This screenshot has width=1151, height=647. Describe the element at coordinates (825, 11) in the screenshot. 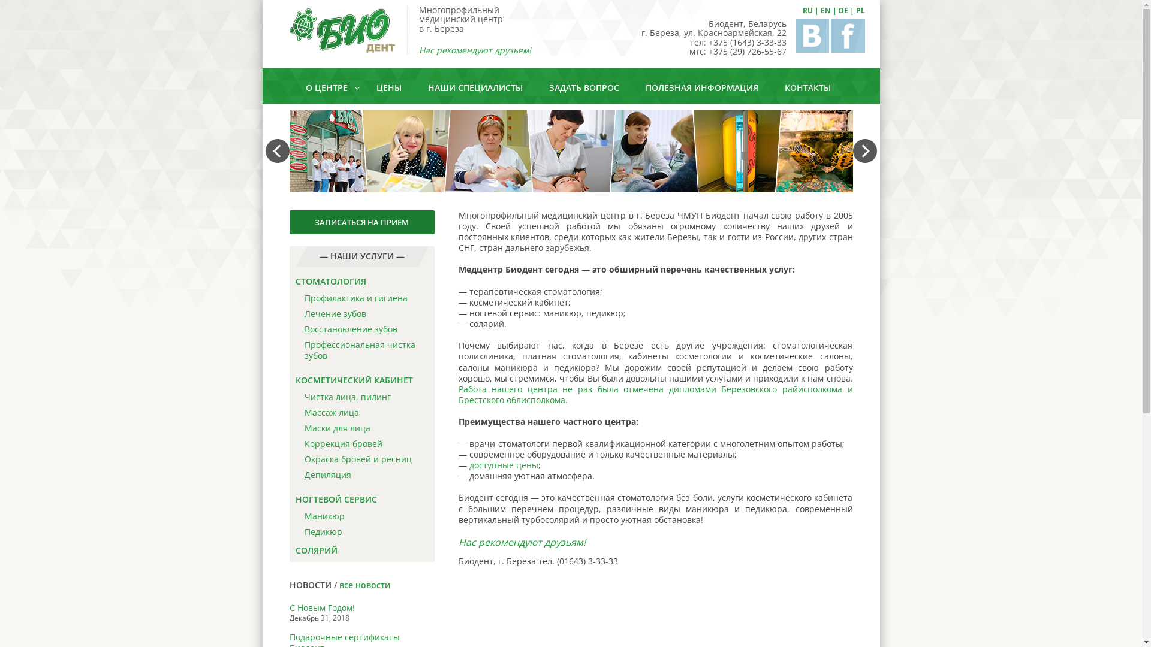

I see `EN` at that location.